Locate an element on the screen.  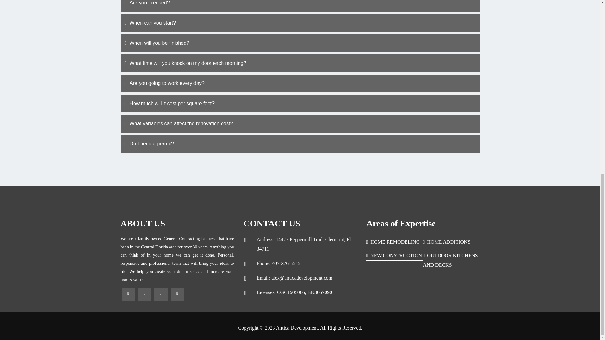
NEW CONSTRUCTION is located at coordinates (394, 255).